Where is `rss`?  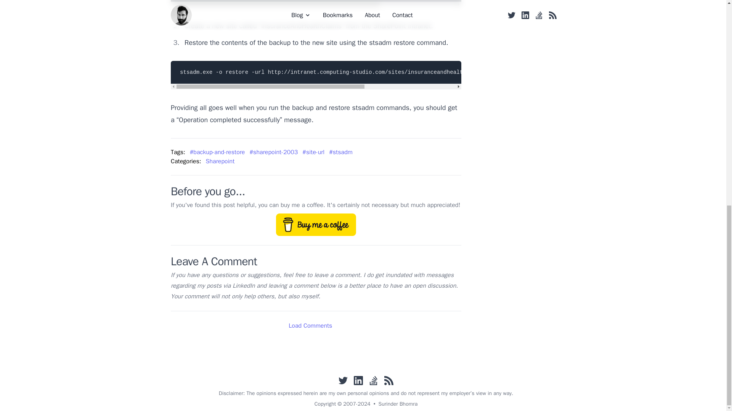
rss is located at coordinates (389, 381).